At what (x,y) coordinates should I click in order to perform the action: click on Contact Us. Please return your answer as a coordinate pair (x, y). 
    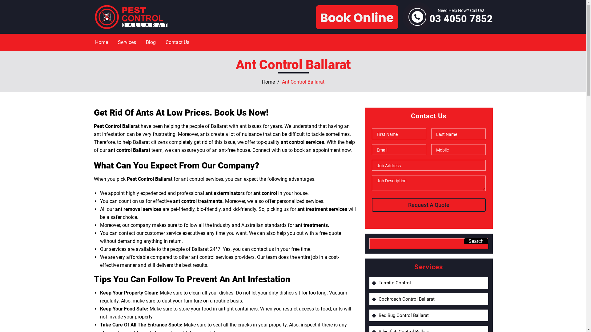
    Looking at the image, I should click on (177, 42).